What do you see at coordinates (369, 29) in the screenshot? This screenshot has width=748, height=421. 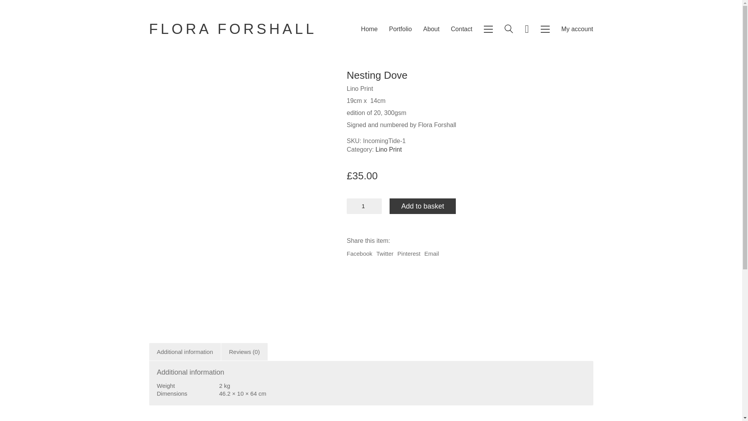 I see `Home` at bounding box center [369, 29].